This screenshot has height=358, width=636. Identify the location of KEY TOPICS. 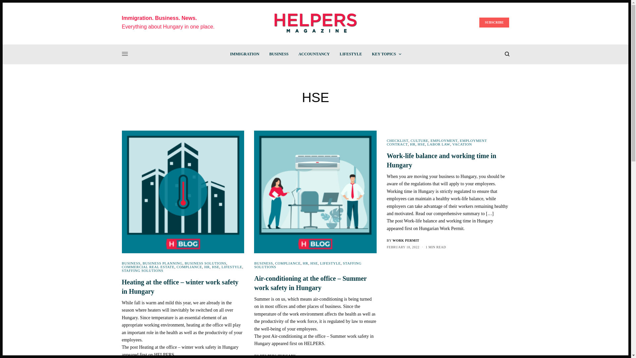
(387, 54).